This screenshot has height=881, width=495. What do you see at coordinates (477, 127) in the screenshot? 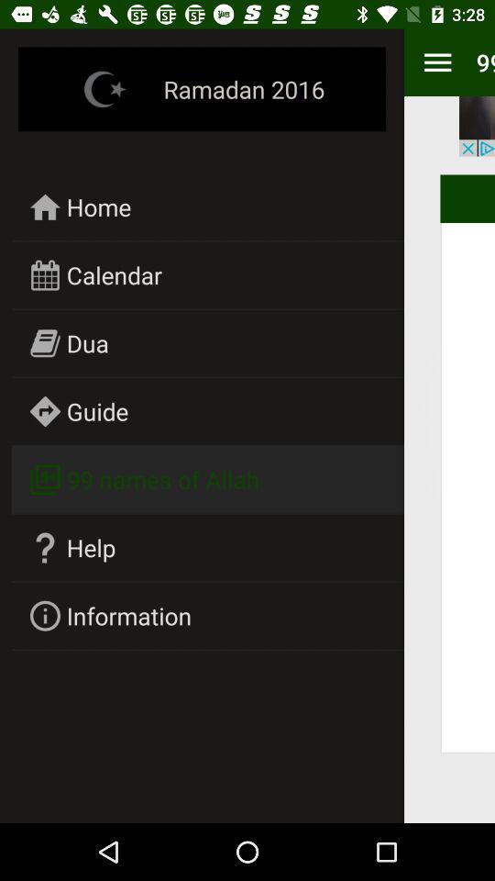
I see `click to close option` at bounding box center [477, 127].